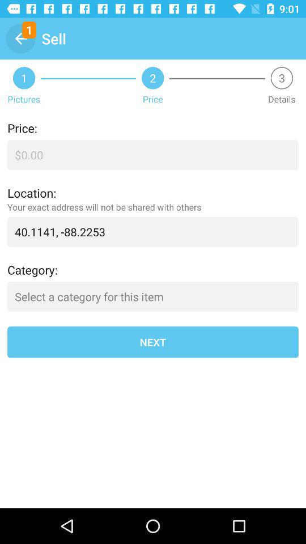 The image size is (306, 544). What do you see at coordinates (153, 155) in the screenshot?
I see `prince enter button` at bounding box center [153, 155].